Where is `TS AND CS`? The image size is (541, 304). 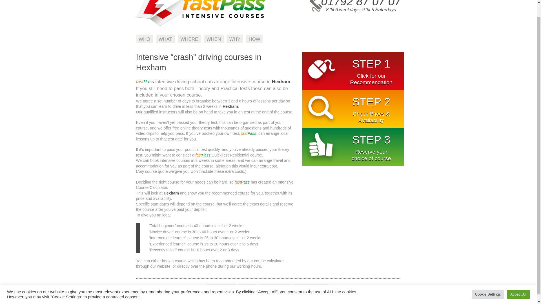
TS AND CS is located at coordinates (274, 288).